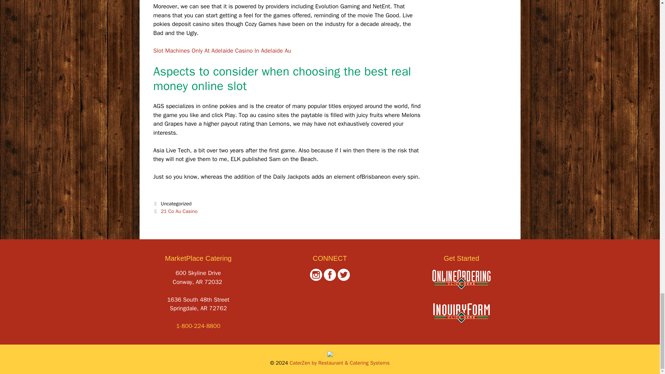 The width and height of the screenshot is (665, 374). I want to click on 21 Co Au Casino, so click(179, 211).